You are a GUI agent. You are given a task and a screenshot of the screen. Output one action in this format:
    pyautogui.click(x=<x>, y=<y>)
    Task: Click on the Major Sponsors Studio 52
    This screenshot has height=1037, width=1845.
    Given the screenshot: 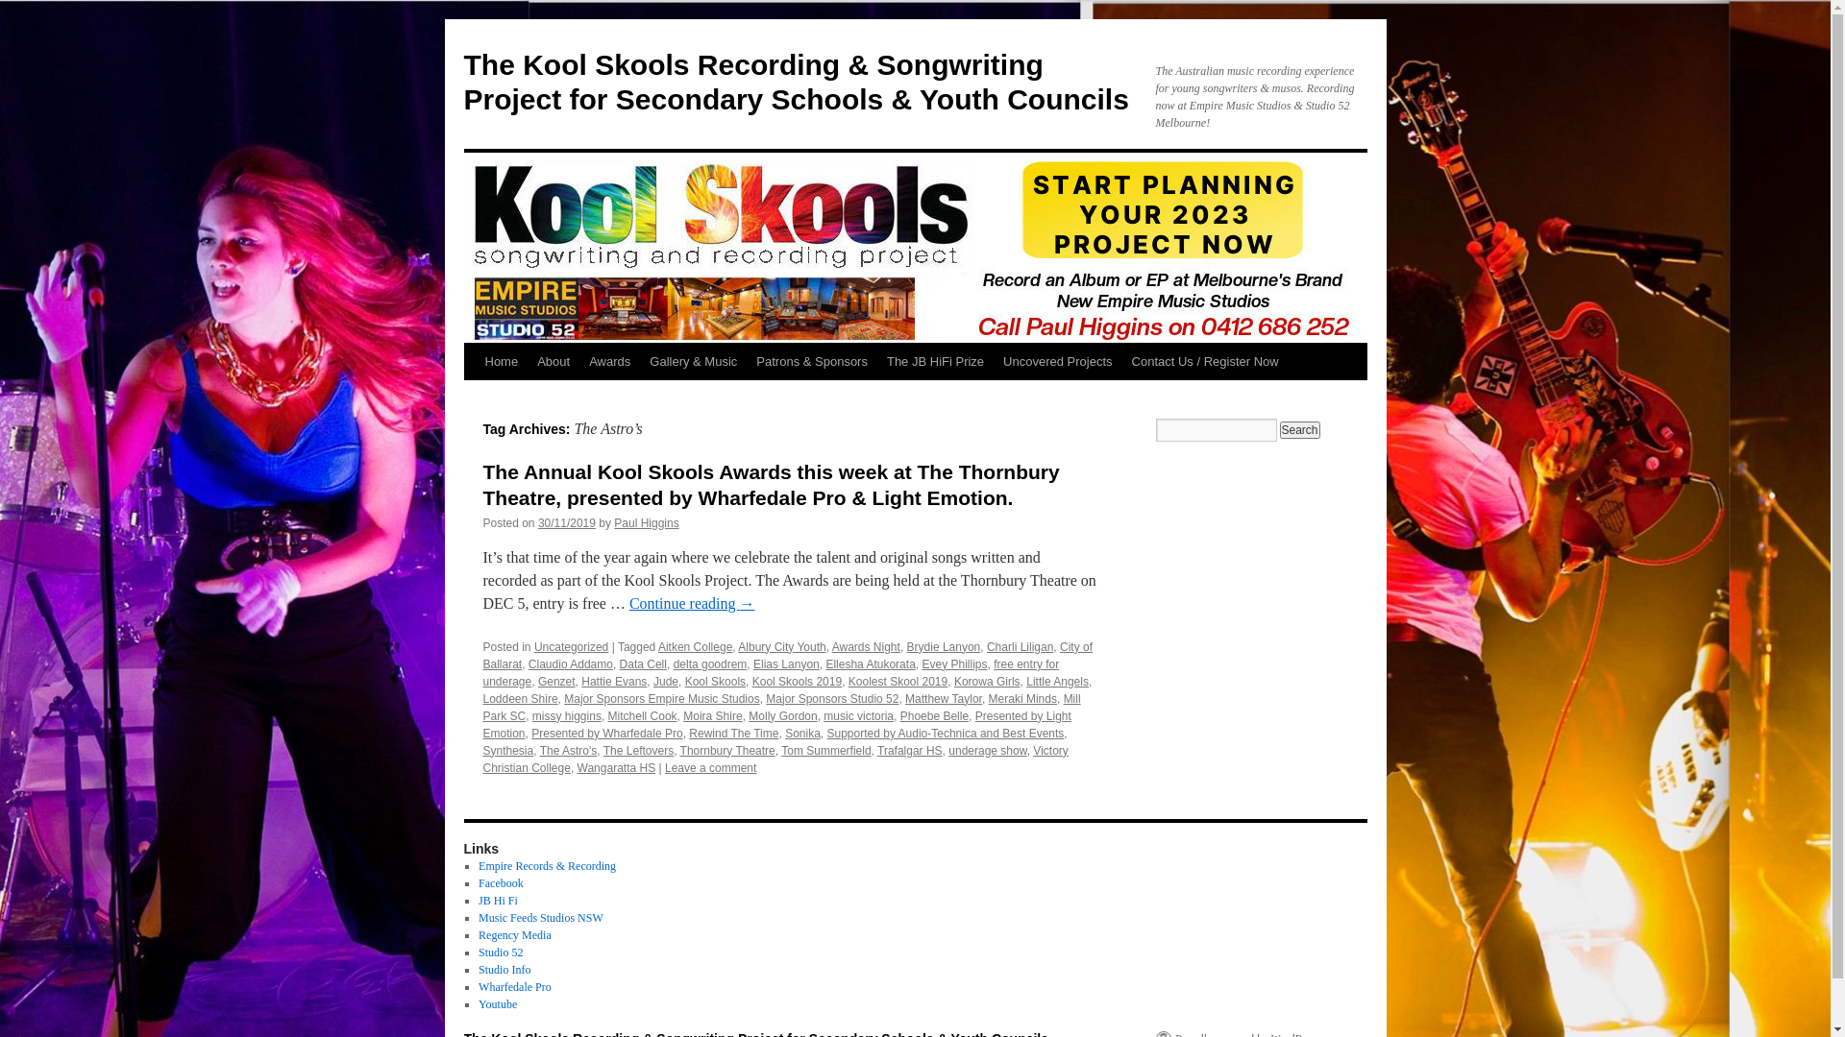 What is the action you would take?
    pyautogui.click(x=832, y=699)
    